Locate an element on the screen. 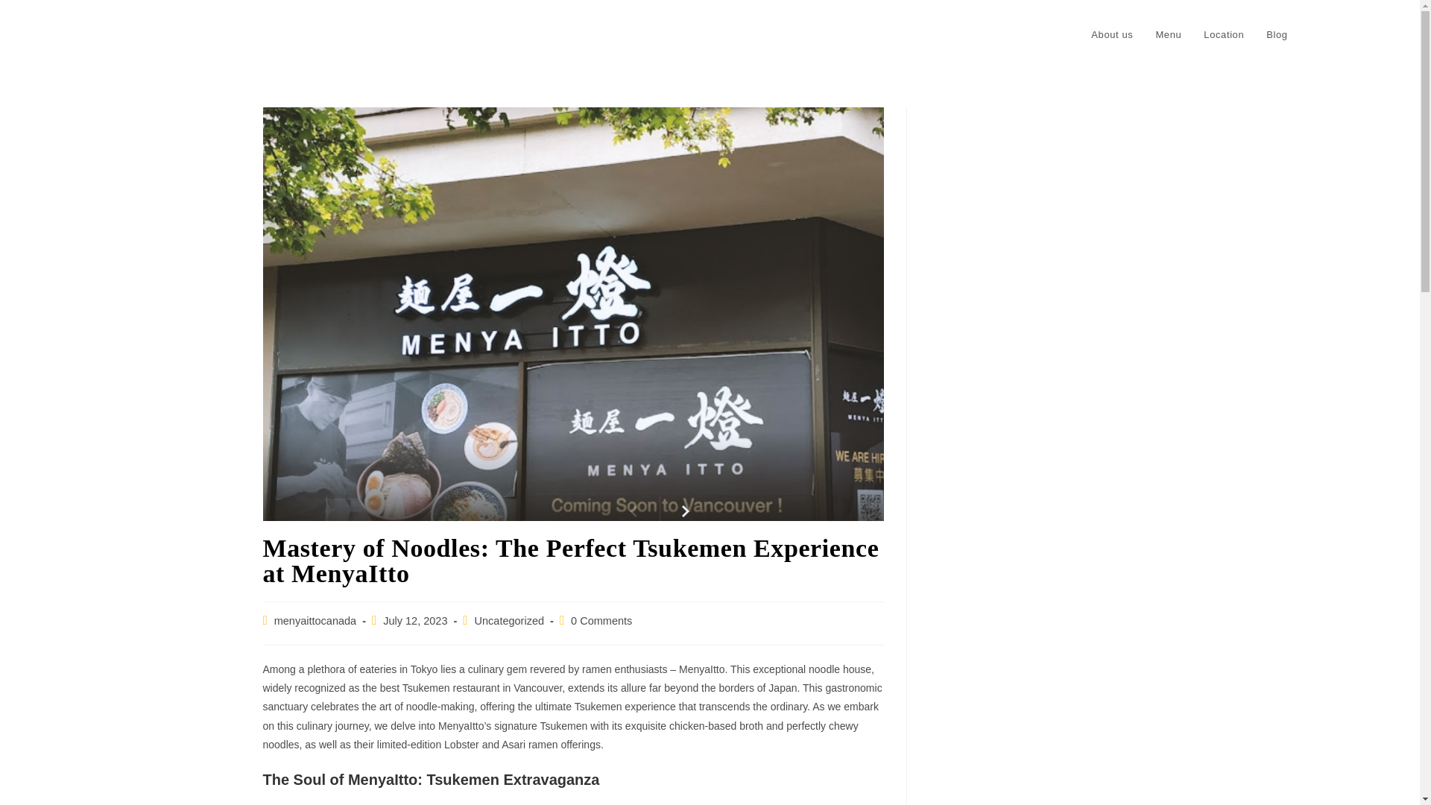  Uncategorized is located at coordinates (510, 621).